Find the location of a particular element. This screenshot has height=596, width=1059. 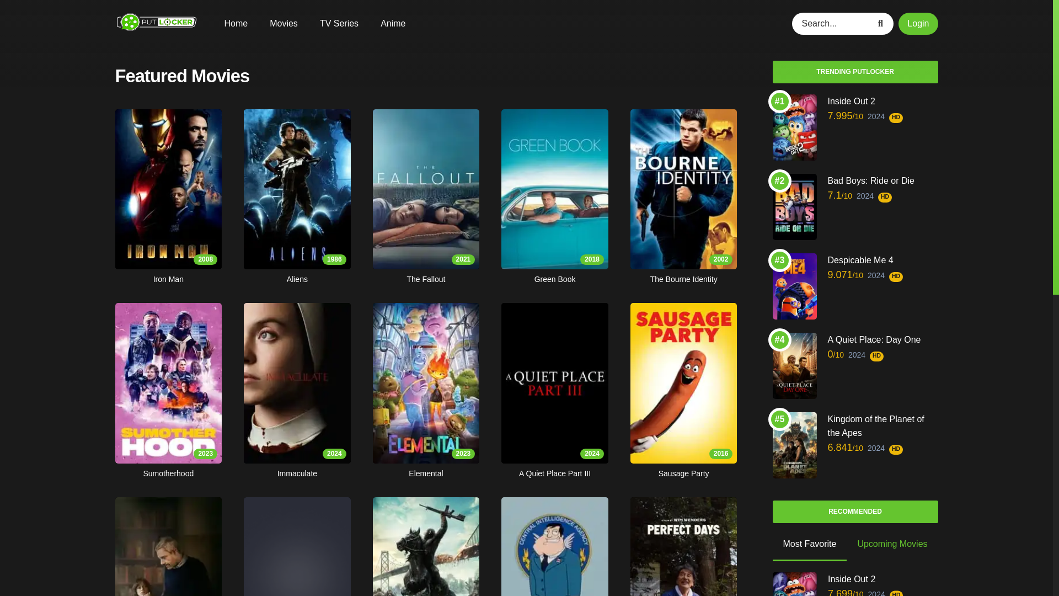

Home is located at coordinates (168, 546).